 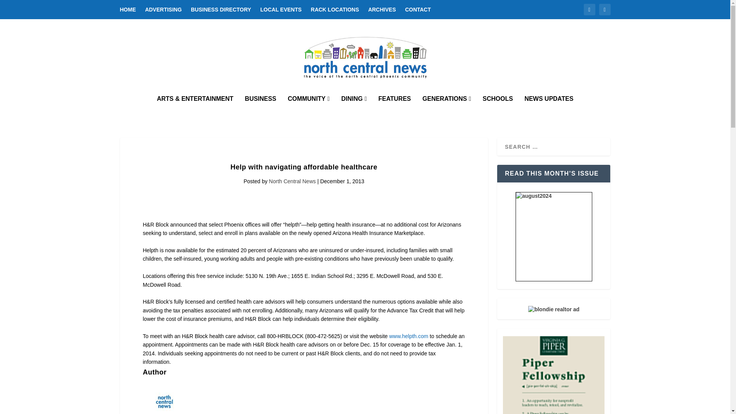 I want to click on BUSINESS DIRECTORY, so click(x=221, y=9).